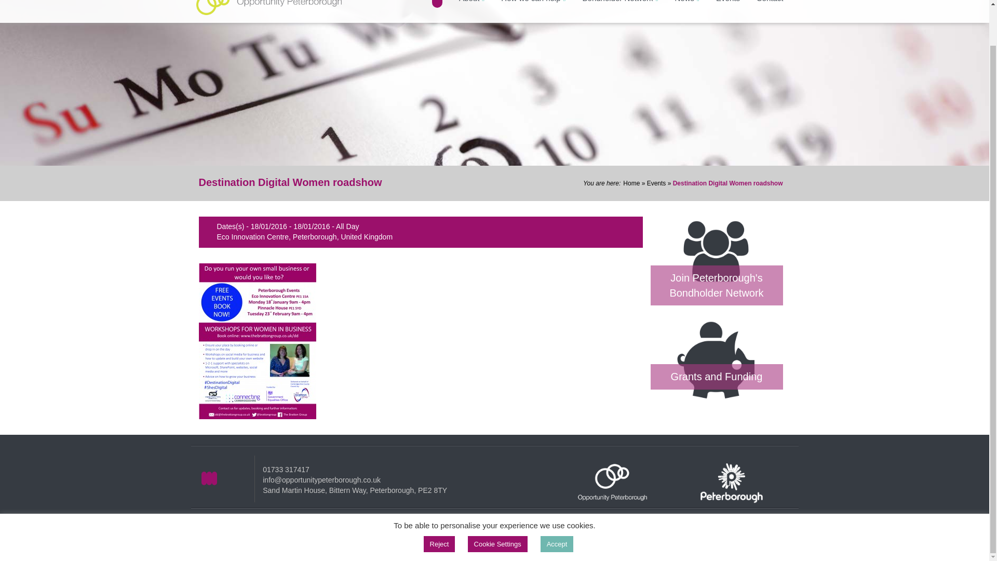 The width and height of the screenshot is (997, 561). What do you see at coordinates (269, 8) in the screenshot?
I see `Opportunity Peterborough` at bounding box center [269, 8].